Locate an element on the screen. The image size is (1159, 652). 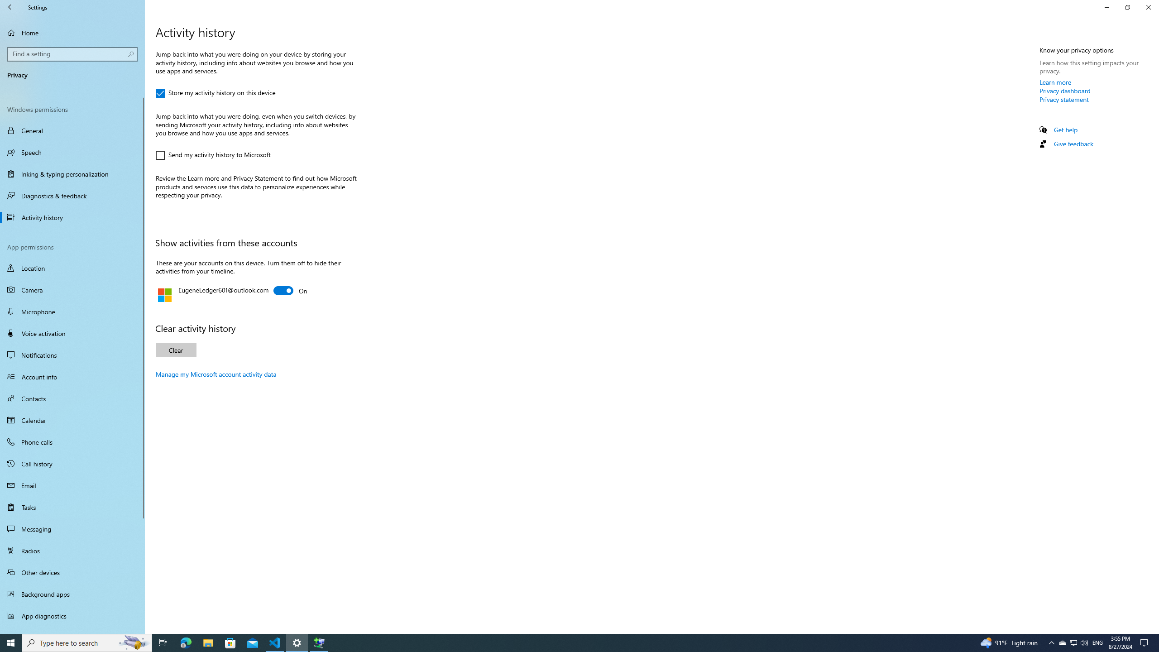
Email is located at coordinates (72, 485).